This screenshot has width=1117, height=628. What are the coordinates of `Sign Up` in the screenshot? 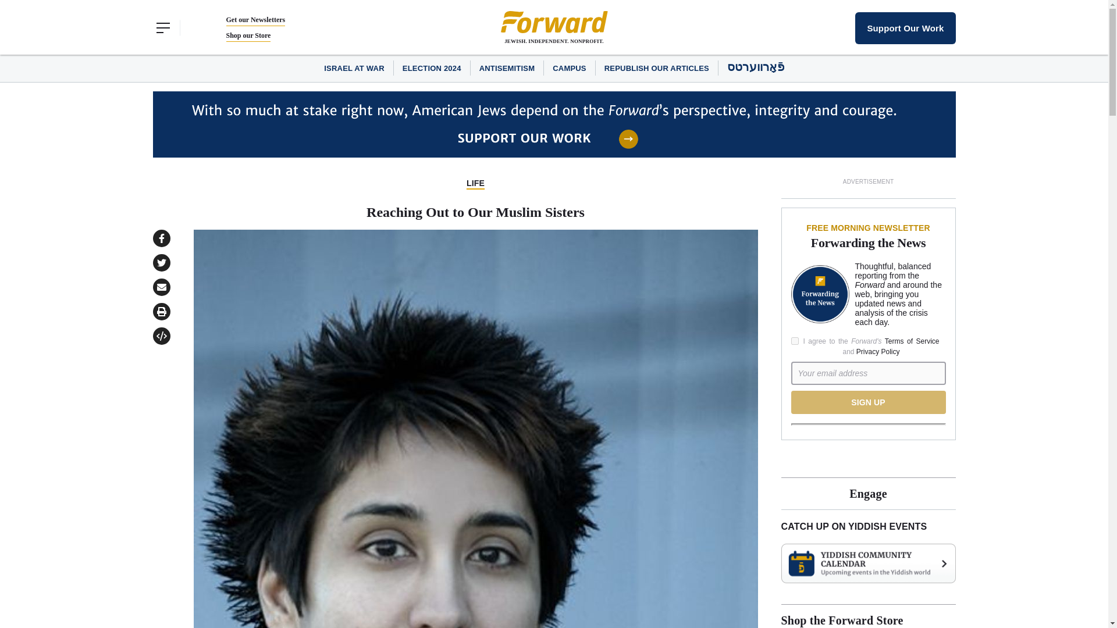 It's located at (868, 402).